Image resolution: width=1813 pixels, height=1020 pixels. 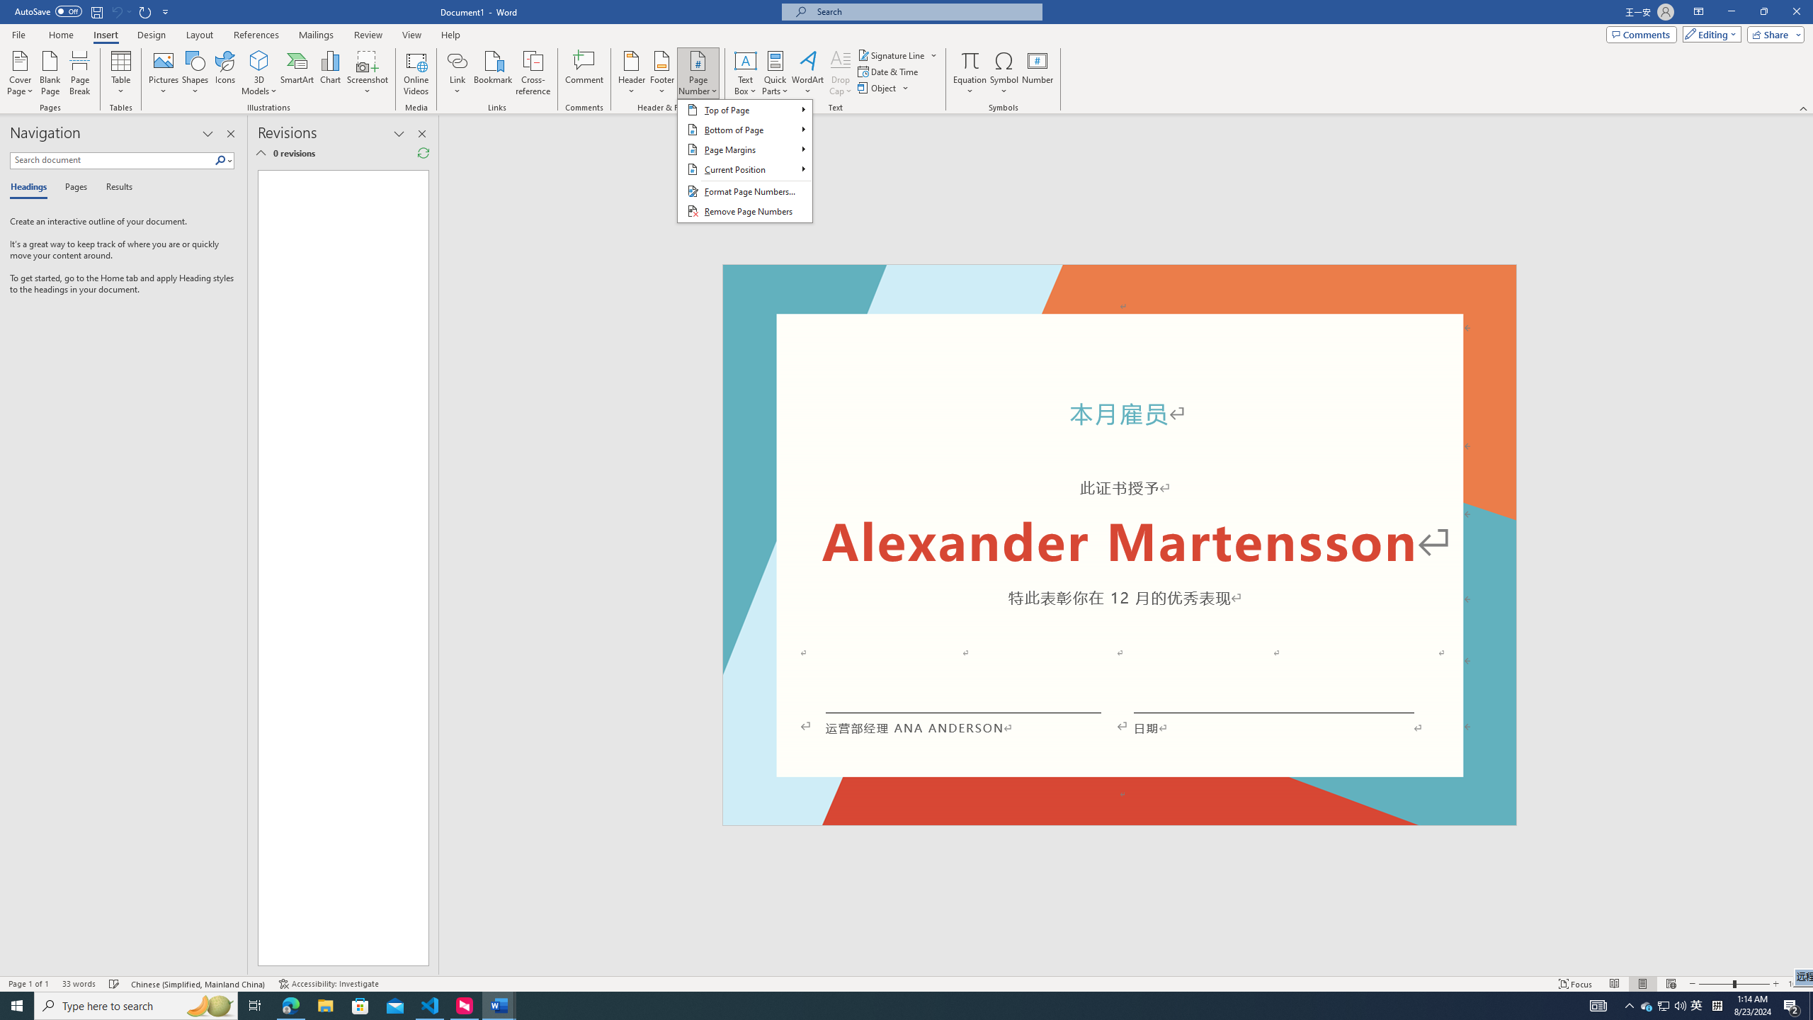 What do you see at coordinates (297, 73) in the screenshot?
I see `Link` at bounding box center [297, 73].